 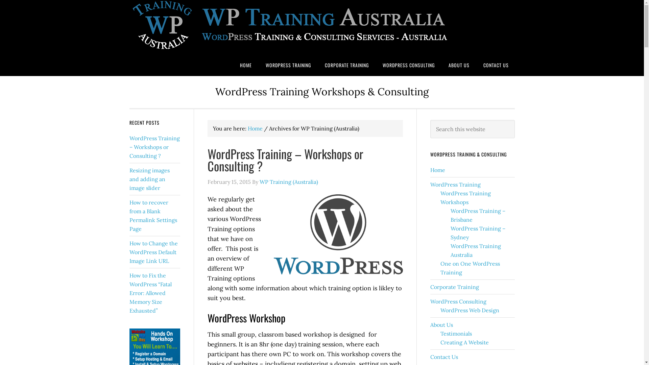 What do you see at coordinates (455, 185) in the screenshot?
I see `WordPress Training` at bounding box center [455, 185].